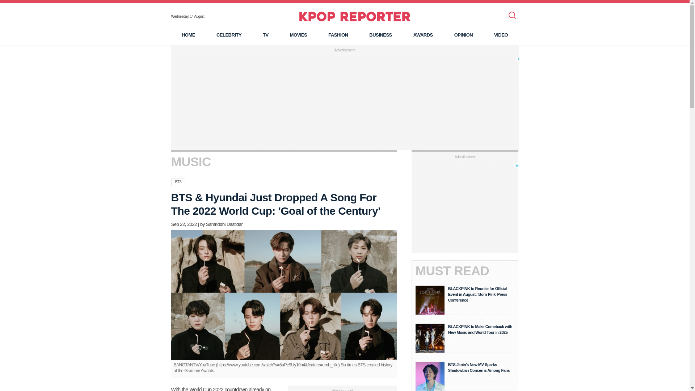 This screenshot has height=391, width=695. What do you see at coordinates (463, 35) in the screenshot?
I see `OPINION` at bounding box center [463, 35].